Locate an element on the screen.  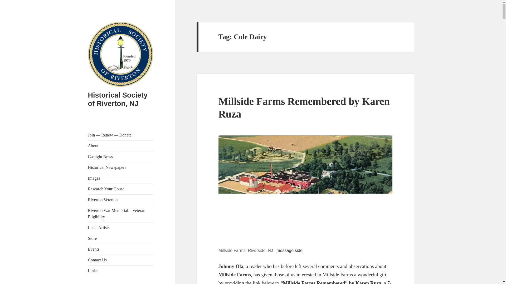
Images is located at coordinates (121, 178).